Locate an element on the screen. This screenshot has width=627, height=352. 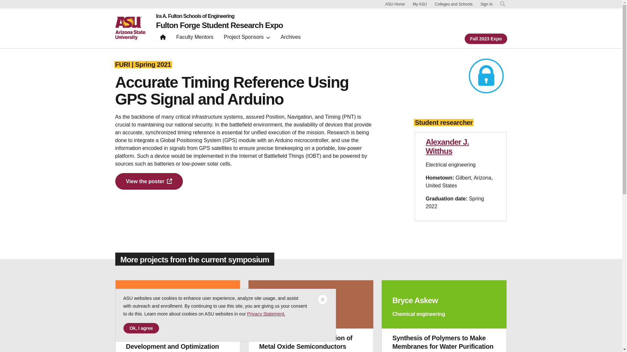
Alexander J. Witthus is located at coordinates (447, 147).